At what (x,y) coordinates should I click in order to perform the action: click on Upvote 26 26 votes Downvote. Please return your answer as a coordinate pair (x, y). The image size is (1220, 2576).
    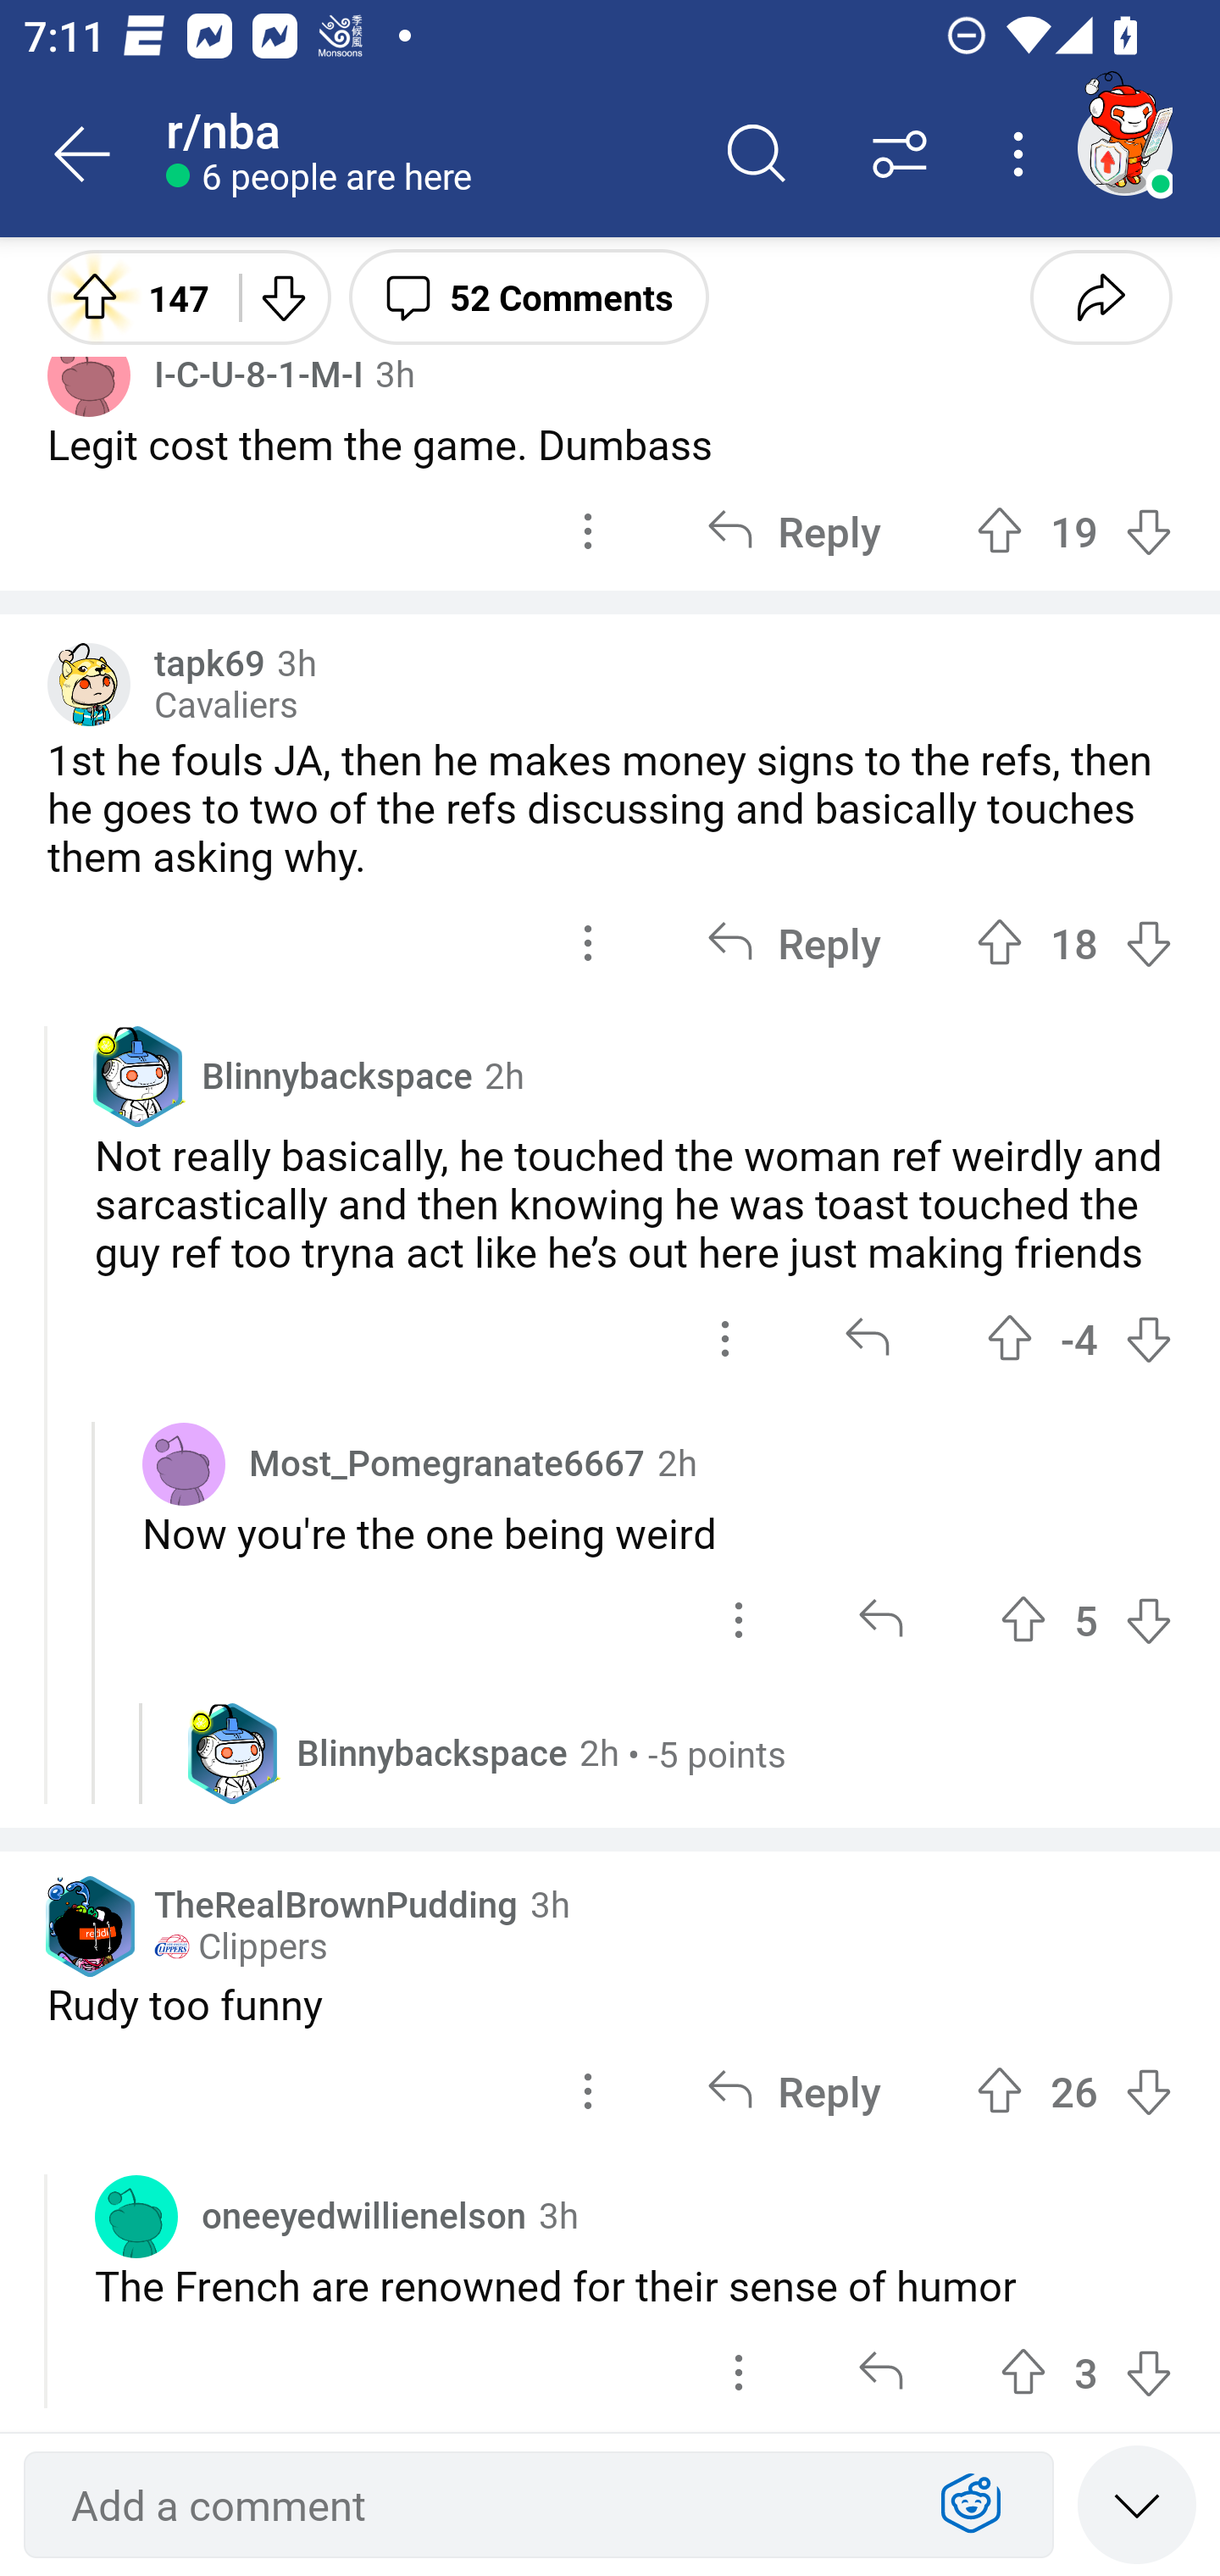
    Looking at the image, I should click on (1074, 2091).